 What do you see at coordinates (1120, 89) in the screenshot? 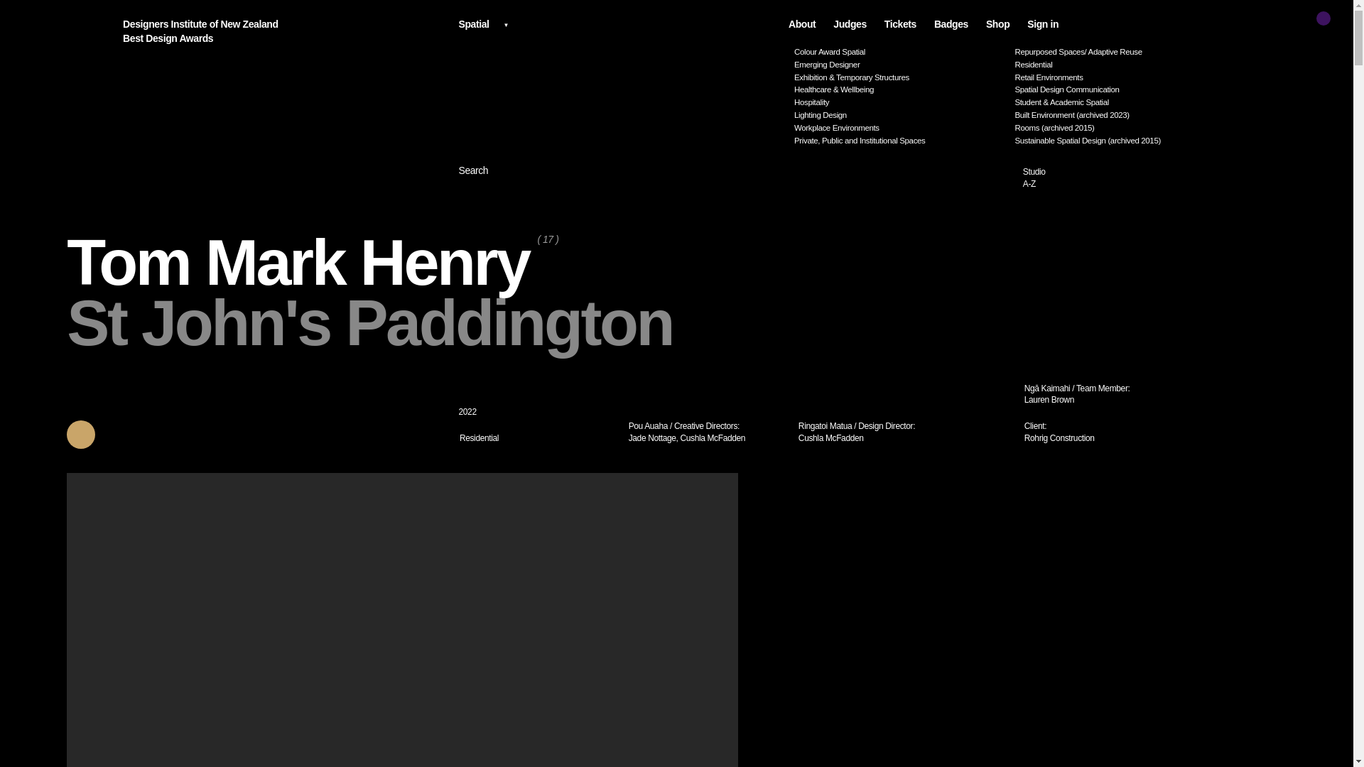
I see `Judges` at bounding box center [1120, 89].